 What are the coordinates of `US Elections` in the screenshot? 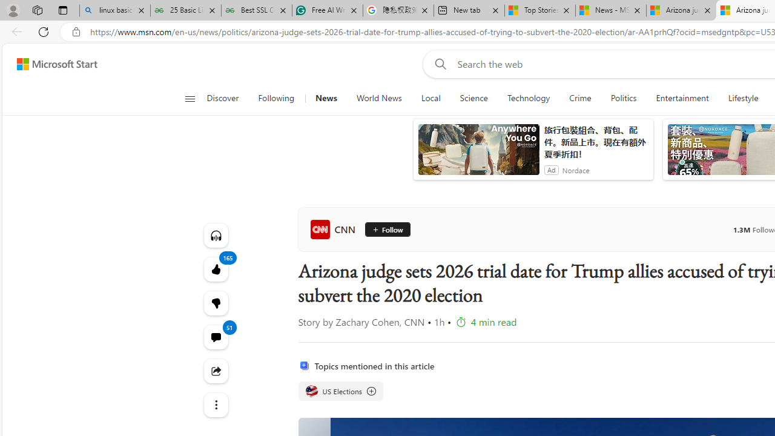 It's located at (340, 391).